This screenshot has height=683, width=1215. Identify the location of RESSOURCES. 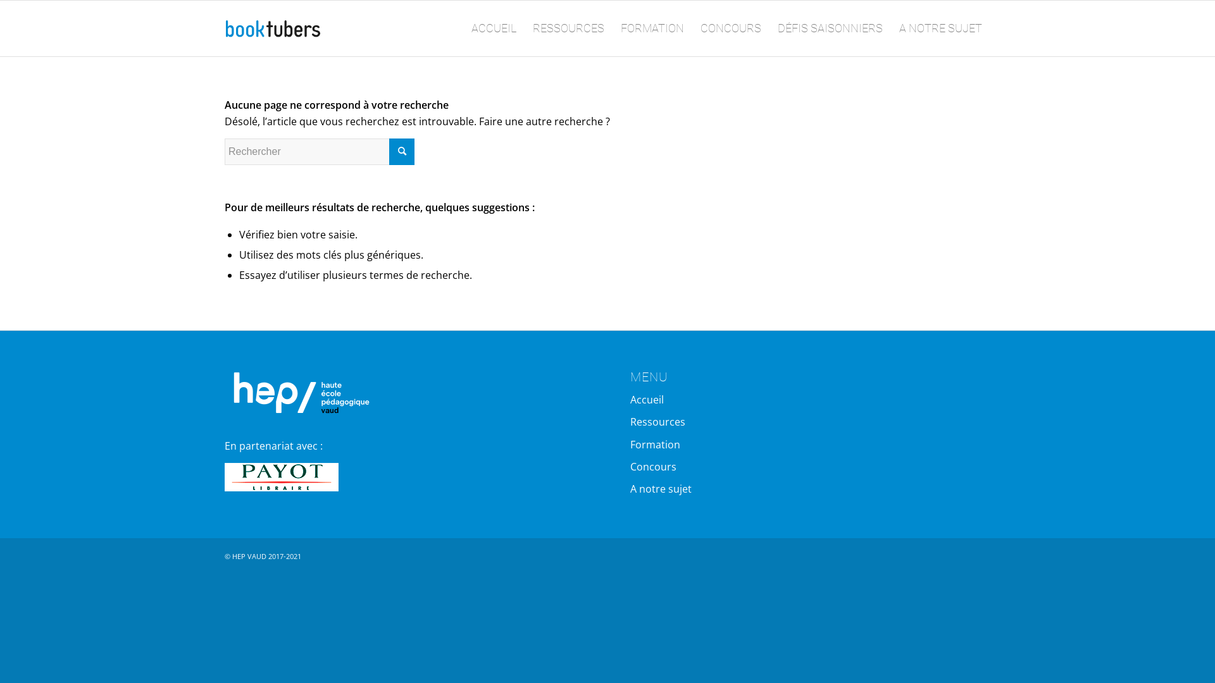
(568, 28).